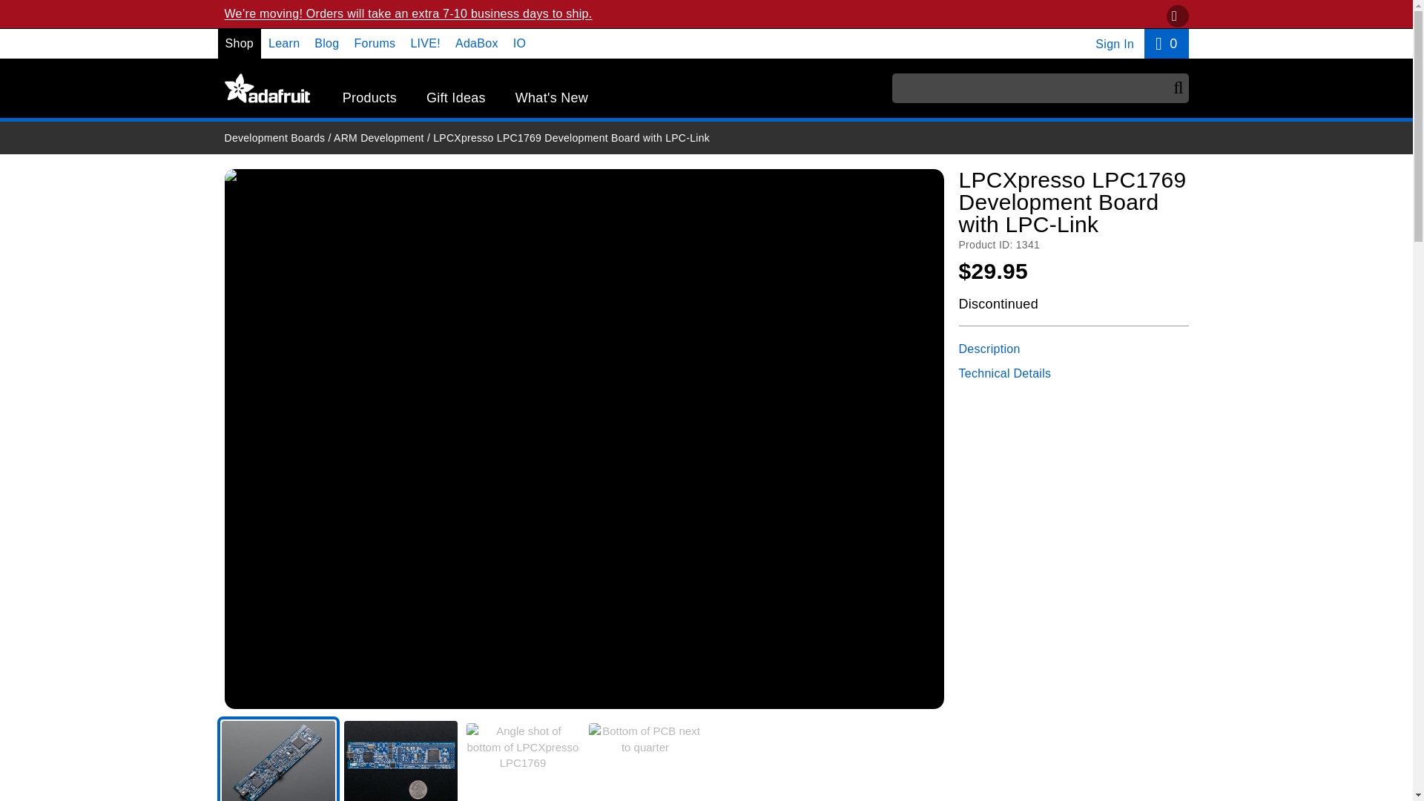  What do you see at coordinates (1114, 44) in the screenshot?
I see `Sign In` at bounding box center [1114, 44].